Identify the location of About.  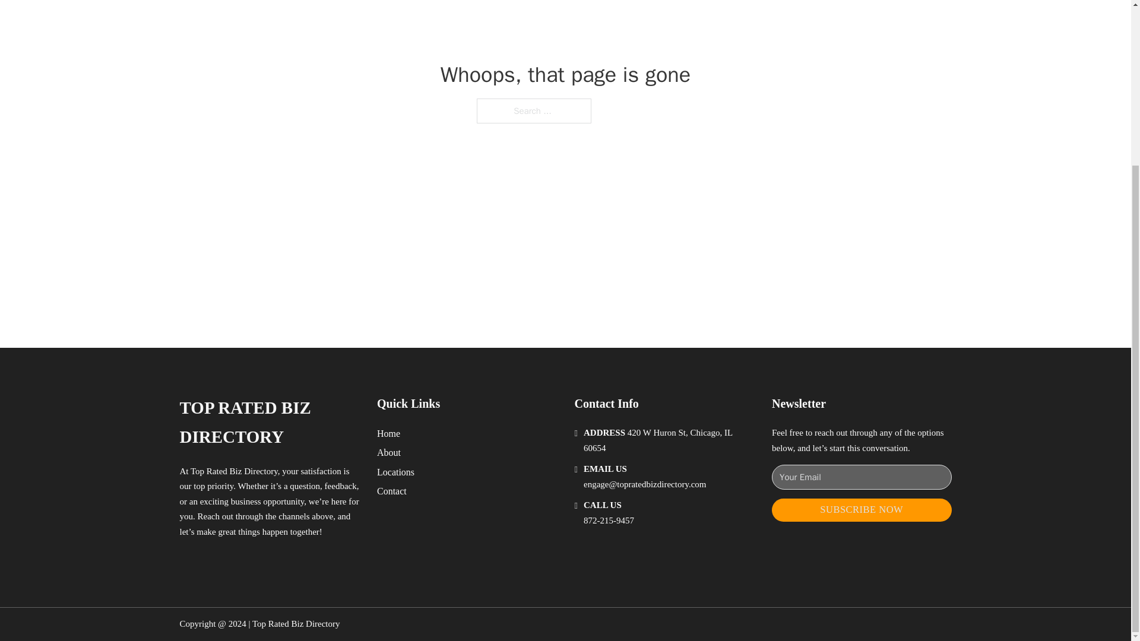
(389, 452).